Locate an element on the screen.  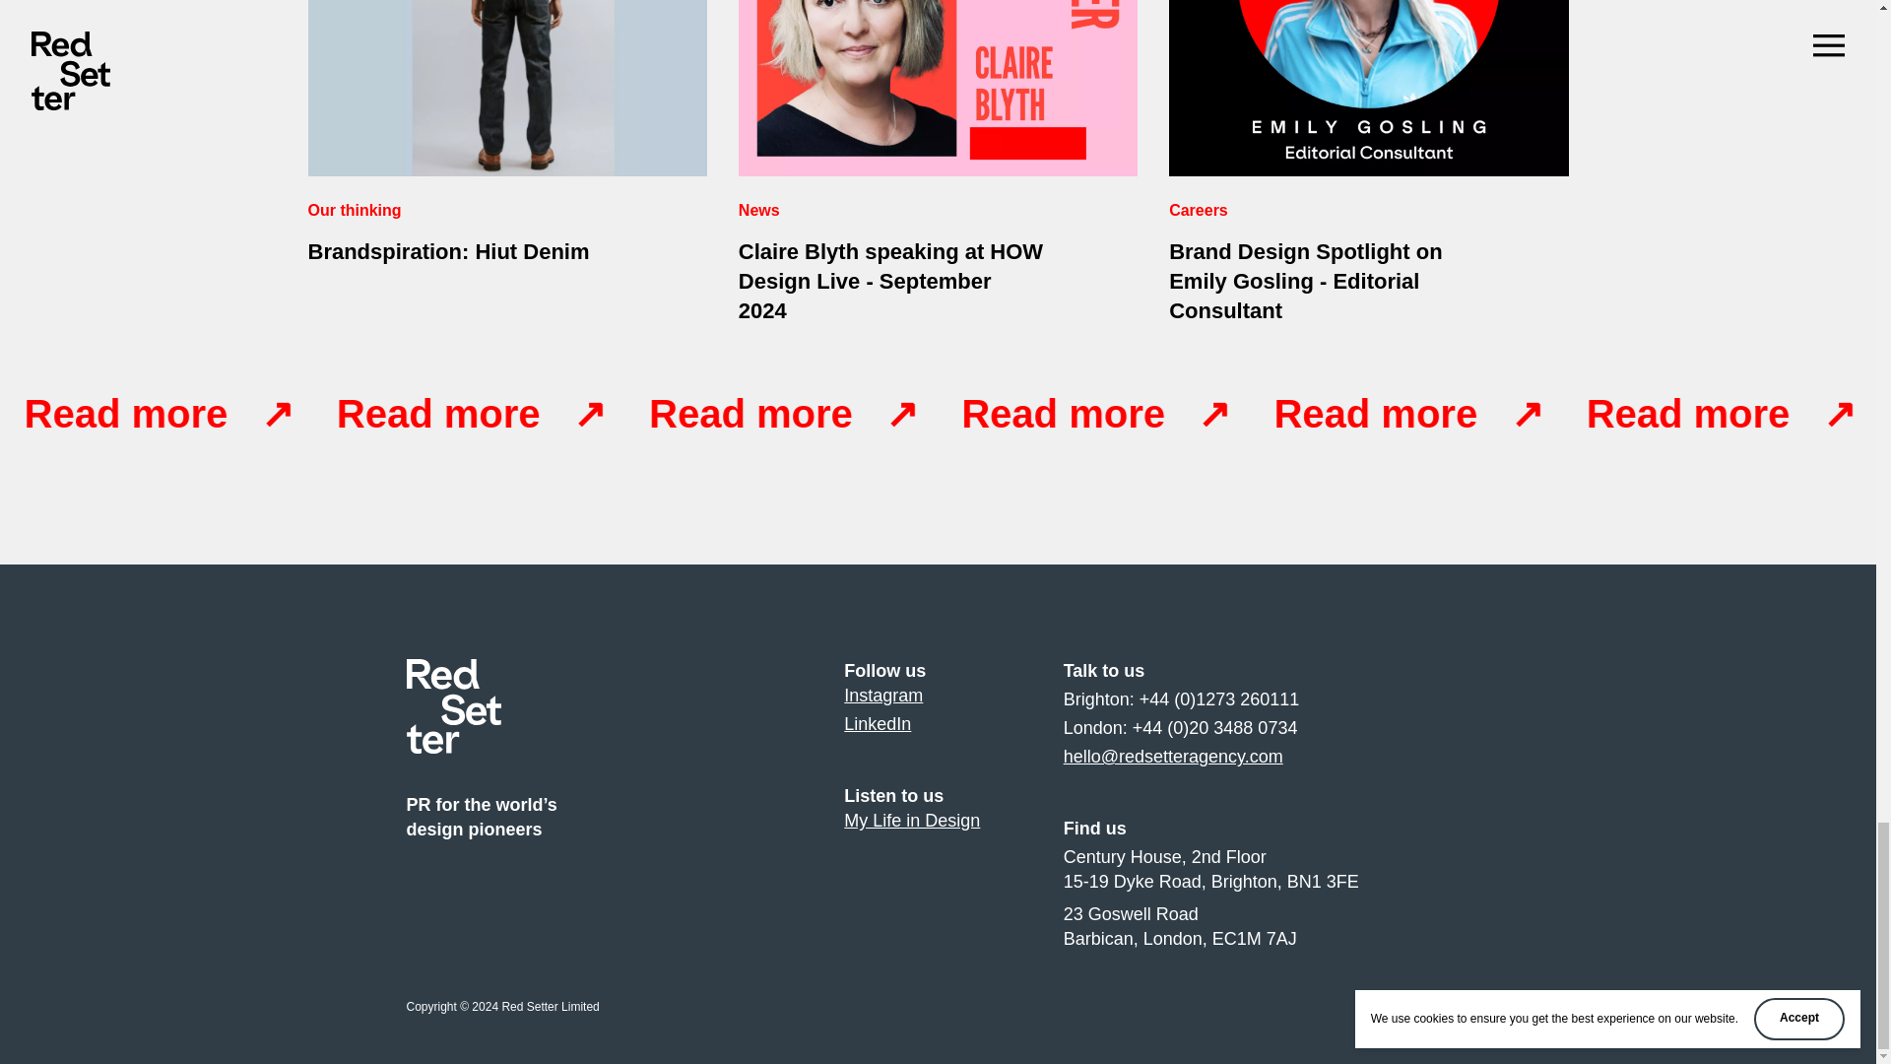
Read article Brandspiration: Hiut Denim is located at coordinates (911, 820).